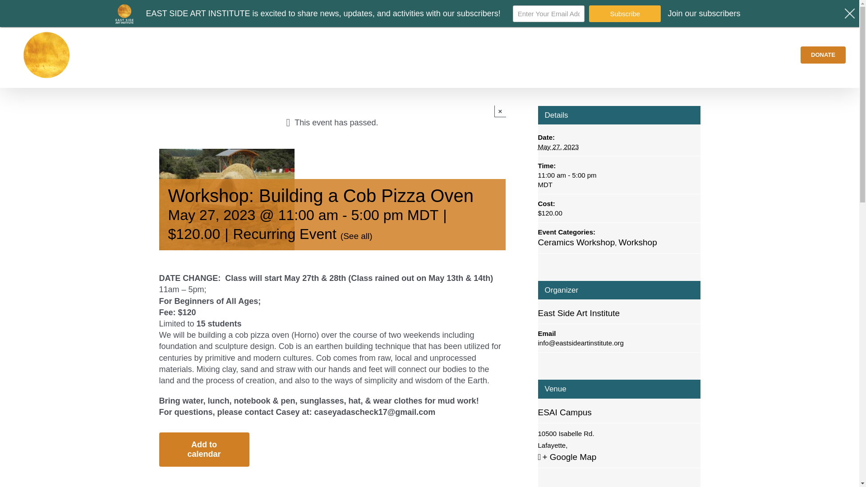  Describe the element at coordinates (26, 11) in the screenshot. I see `Instagram` at that location.